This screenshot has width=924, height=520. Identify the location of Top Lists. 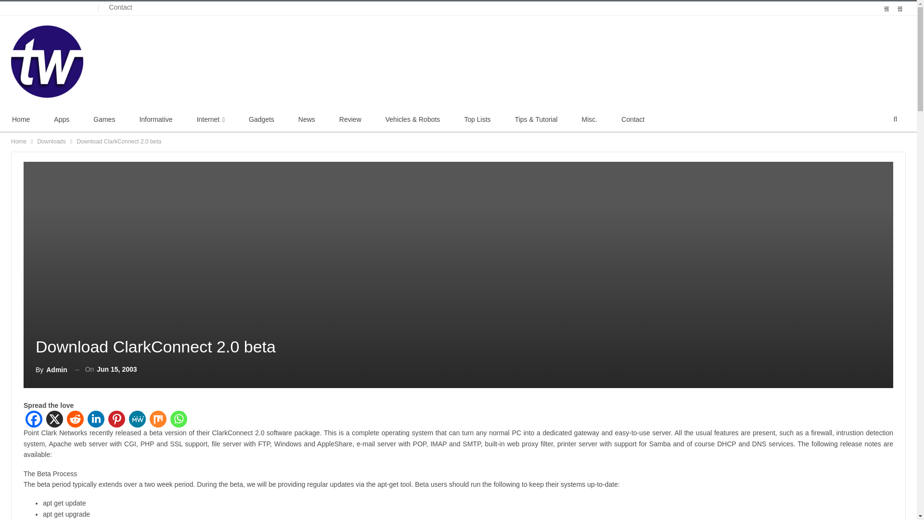
(477, 119).